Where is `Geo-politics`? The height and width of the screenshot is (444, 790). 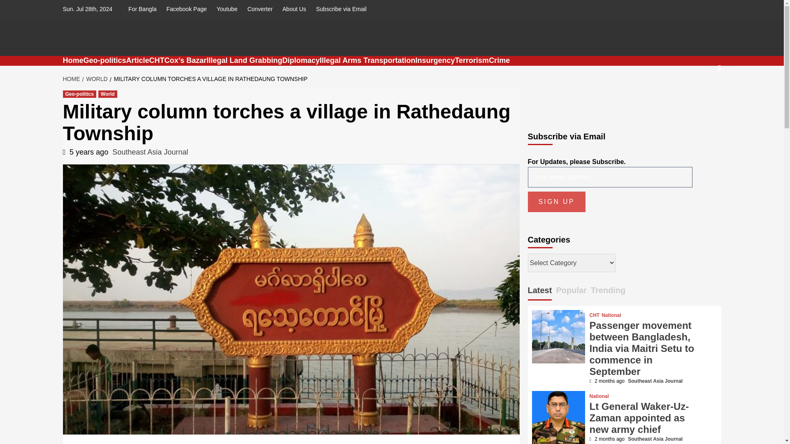
Geo-politics is located at coordinates (105, 60).